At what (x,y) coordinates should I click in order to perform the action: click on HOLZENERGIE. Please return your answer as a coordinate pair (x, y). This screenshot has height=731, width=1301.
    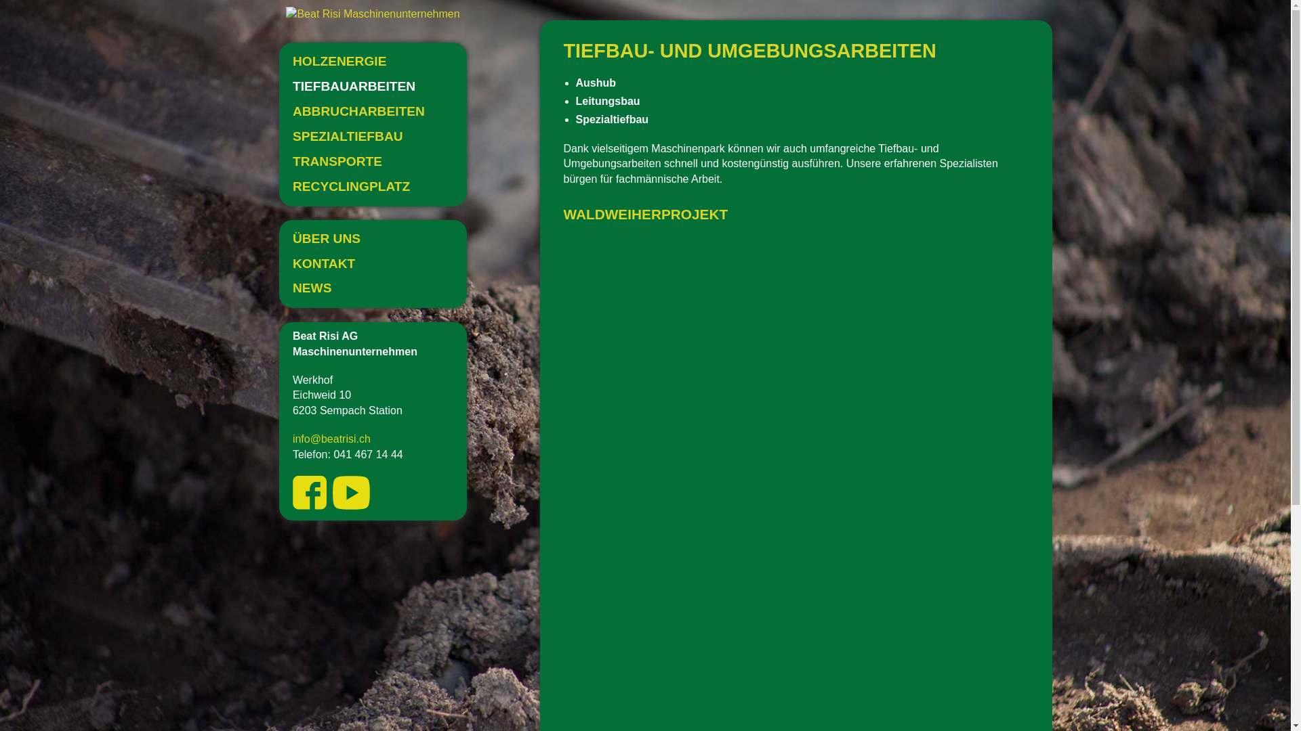
    Looking at the image, I should click on (373, 62).